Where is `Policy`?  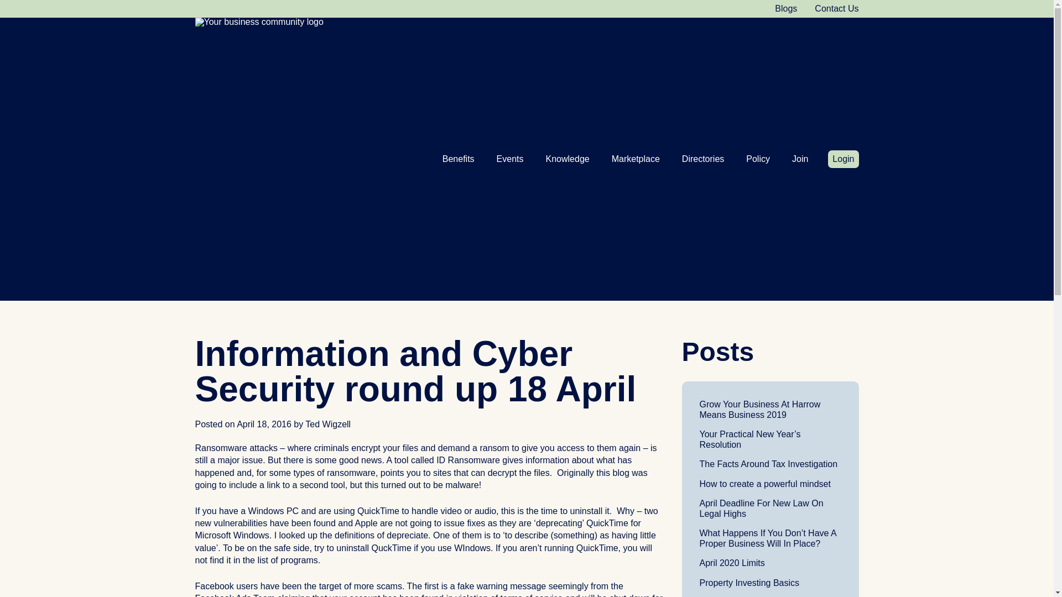
Policy is located at coordinates (758, 159).